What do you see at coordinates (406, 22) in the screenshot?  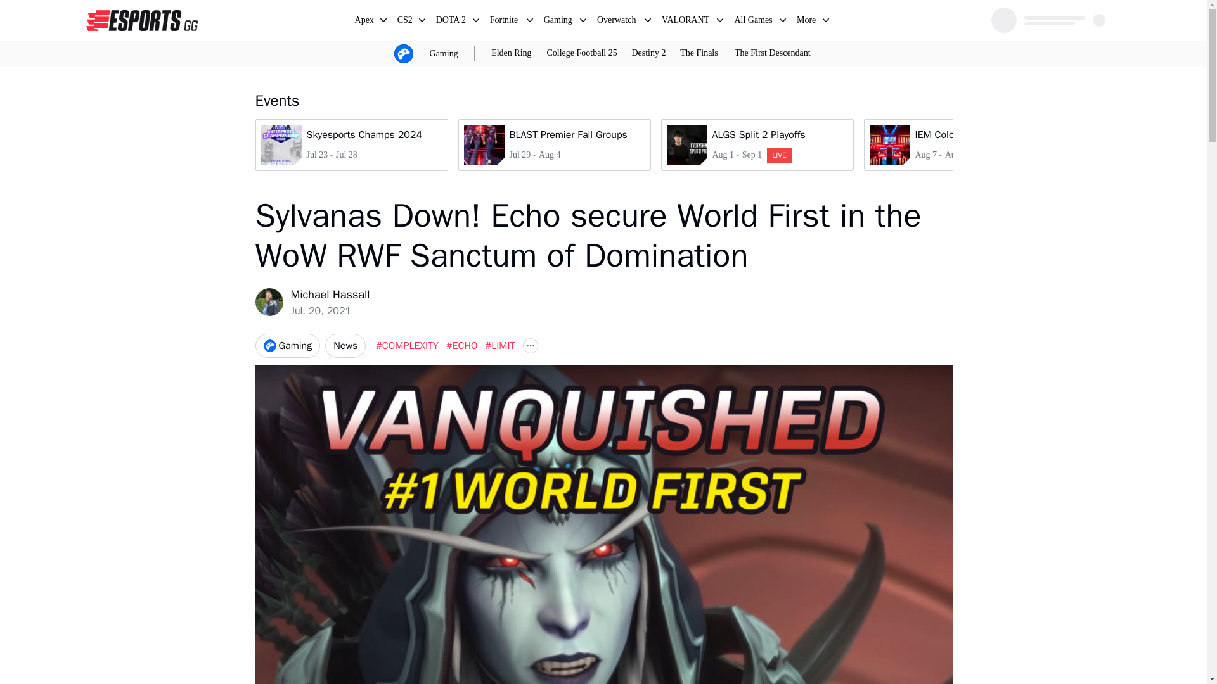 I see `CS2` at bounding box center [406, 22].